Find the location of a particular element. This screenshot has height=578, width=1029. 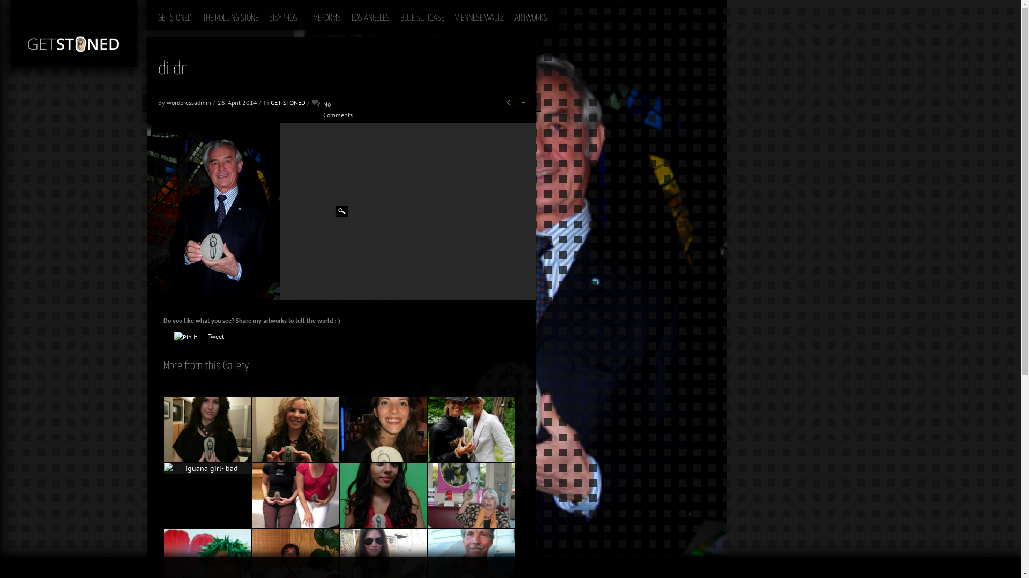

Previous post is located at coordinates (509, 103).